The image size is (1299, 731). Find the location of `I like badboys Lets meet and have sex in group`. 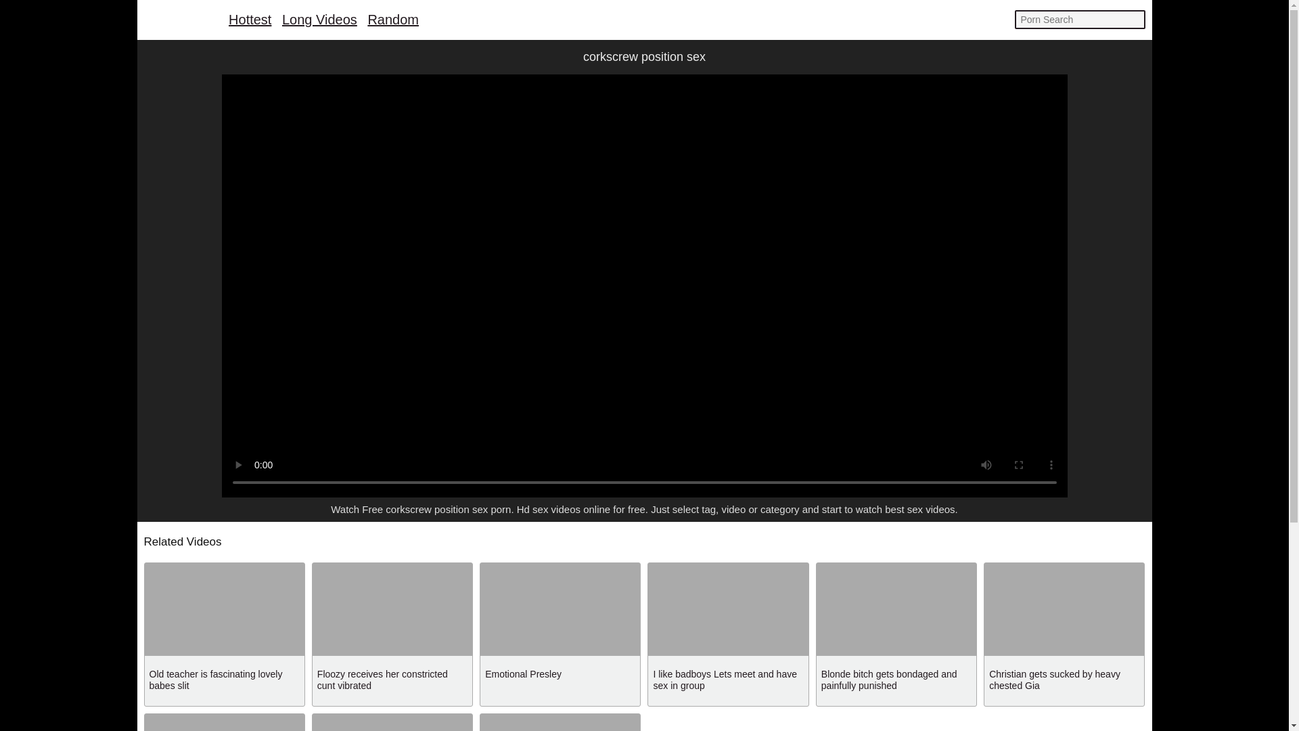

I like badboys Lets meet and have sex in group is located at coordinates (724, 680).